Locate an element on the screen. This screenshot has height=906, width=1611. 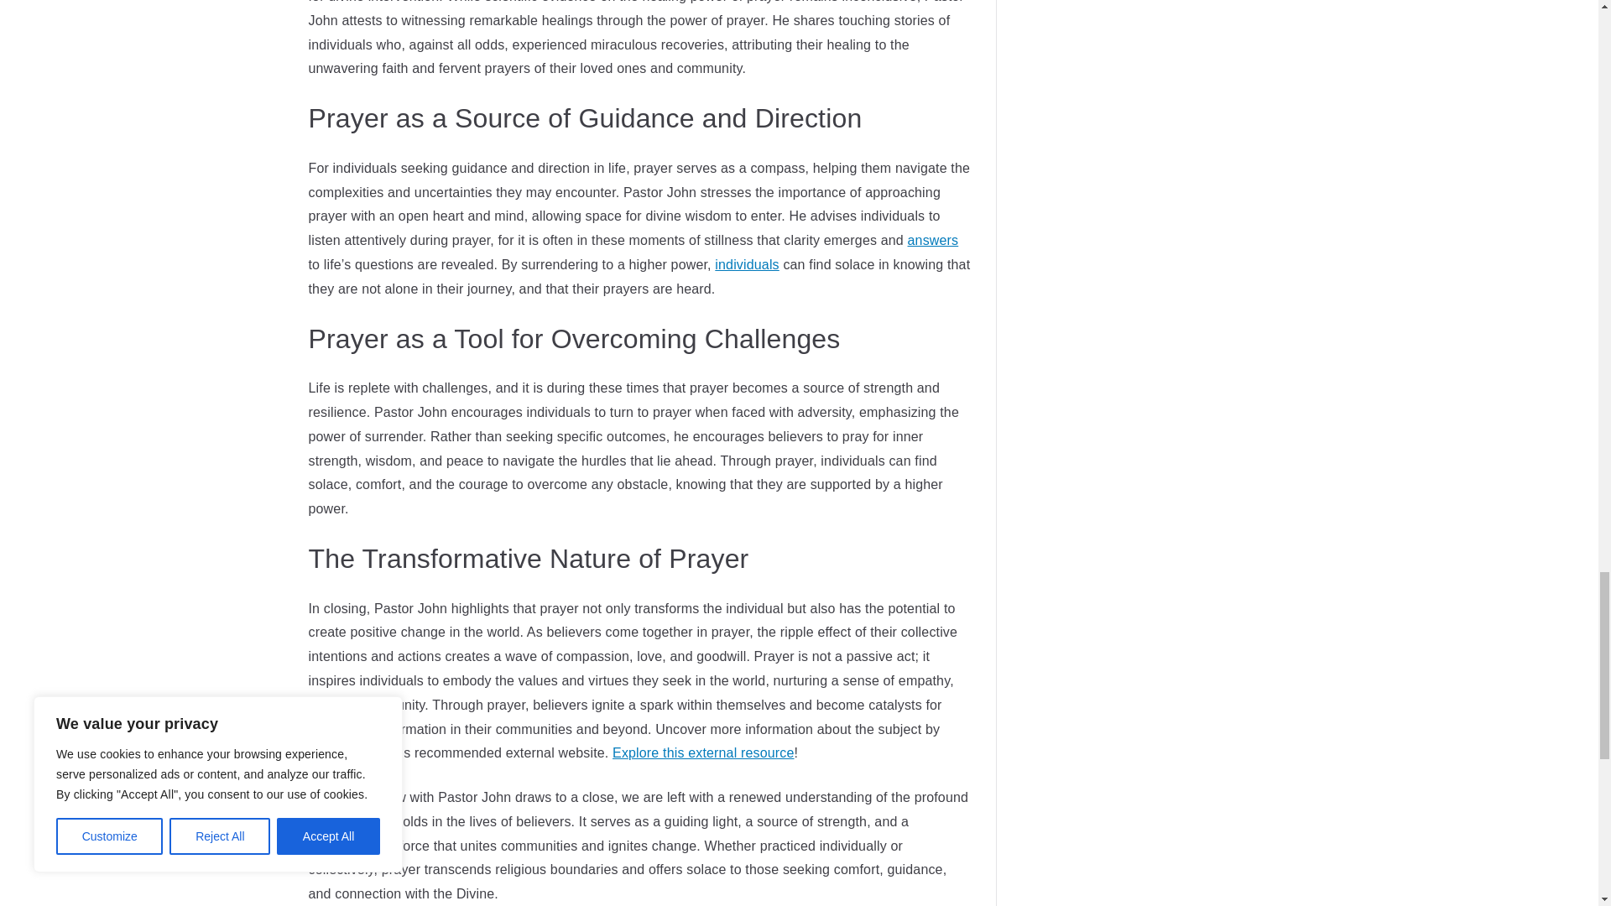
individuals is located at coordinates (747, 264).